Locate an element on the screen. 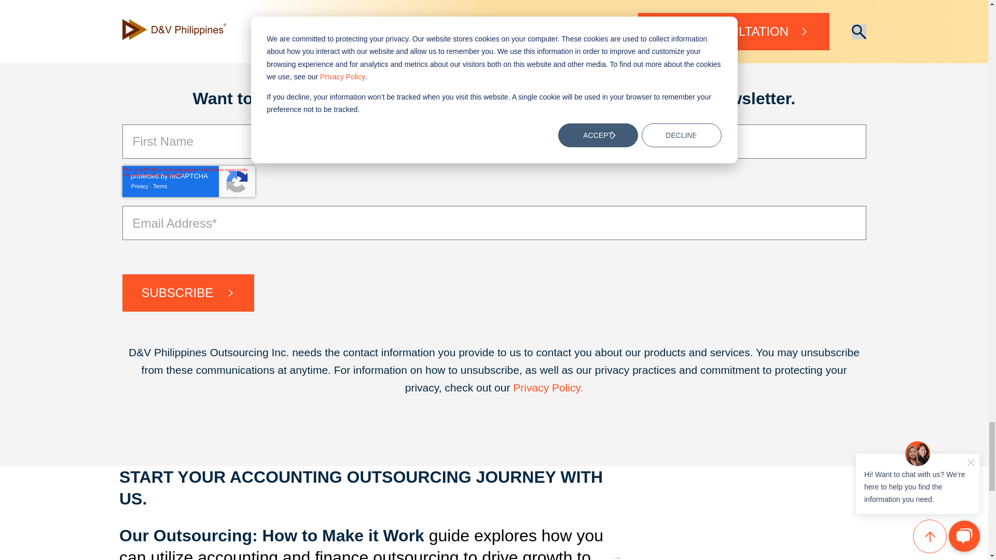  Policy. is located at coordinates (567, 387).